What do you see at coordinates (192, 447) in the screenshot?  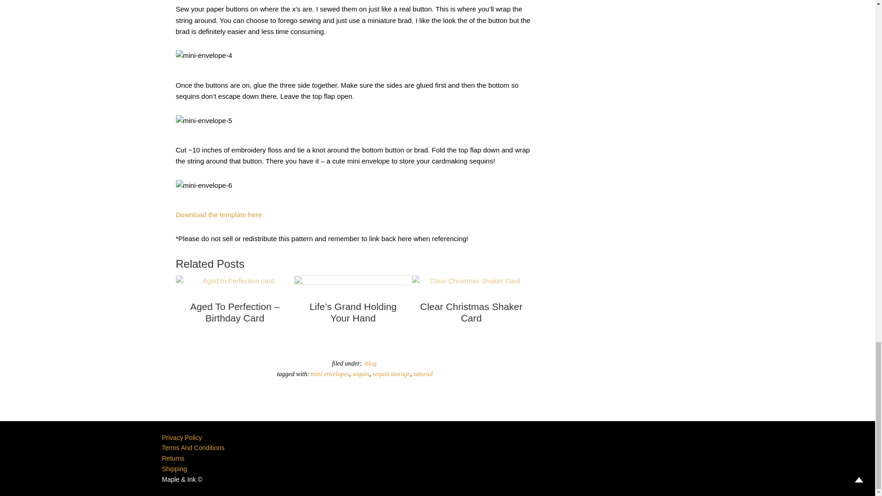 I see `Terms And Conditions` at bounding box center [192, 447].